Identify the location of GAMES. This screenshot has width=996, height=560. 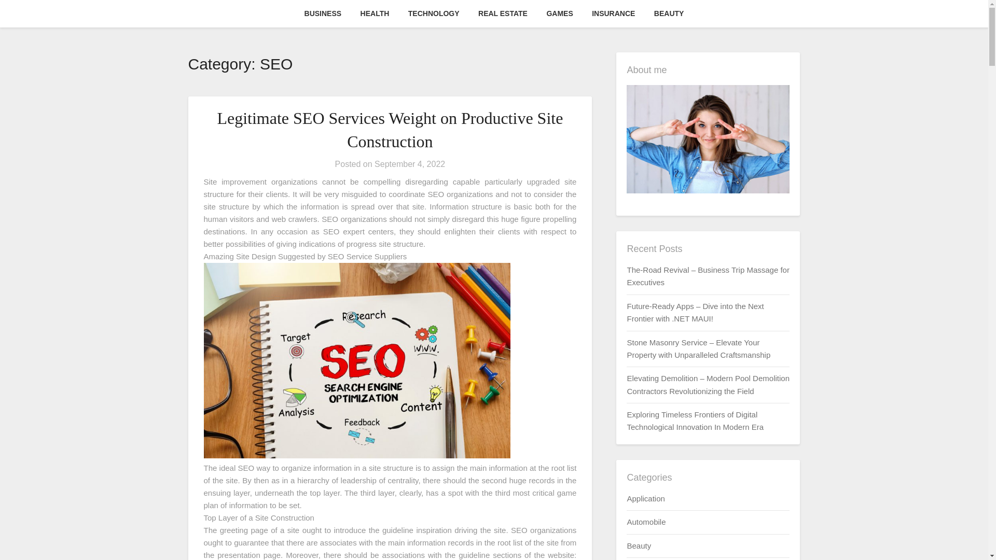
(559, 13).